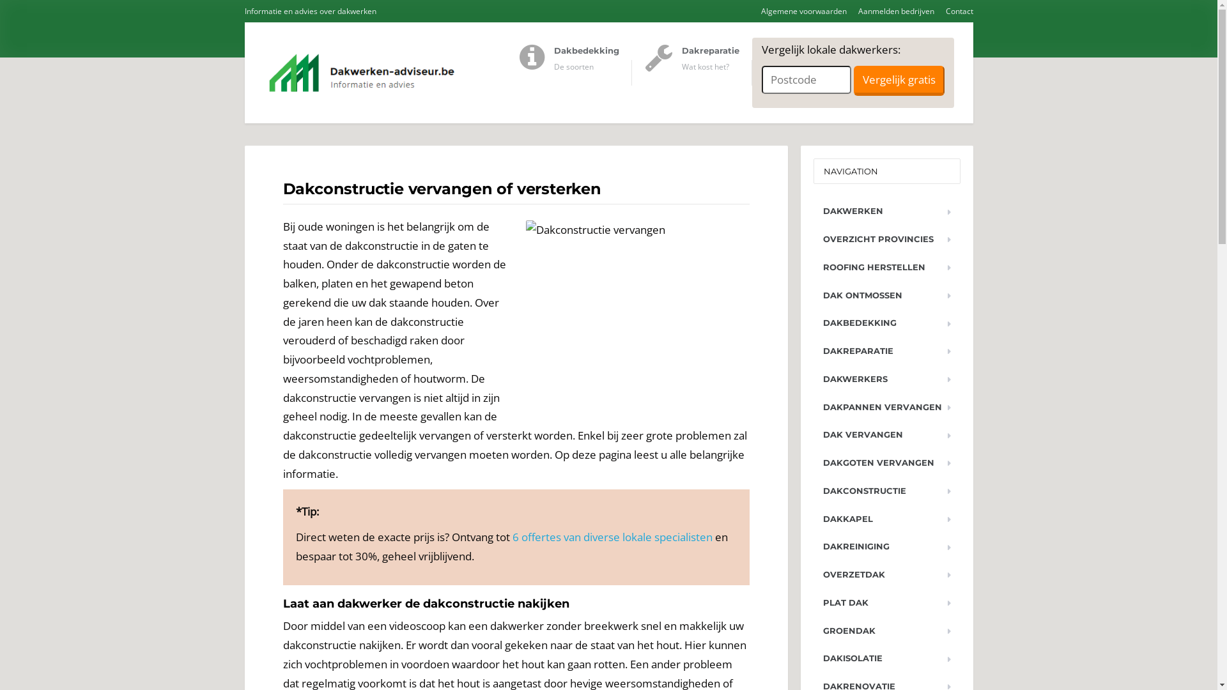 This screenshot has height=690, width=1227. What do you see at coordinates (886, 658) in the screenshot?
I see `DAKISOLATIE` at bounding box center [886, 658].